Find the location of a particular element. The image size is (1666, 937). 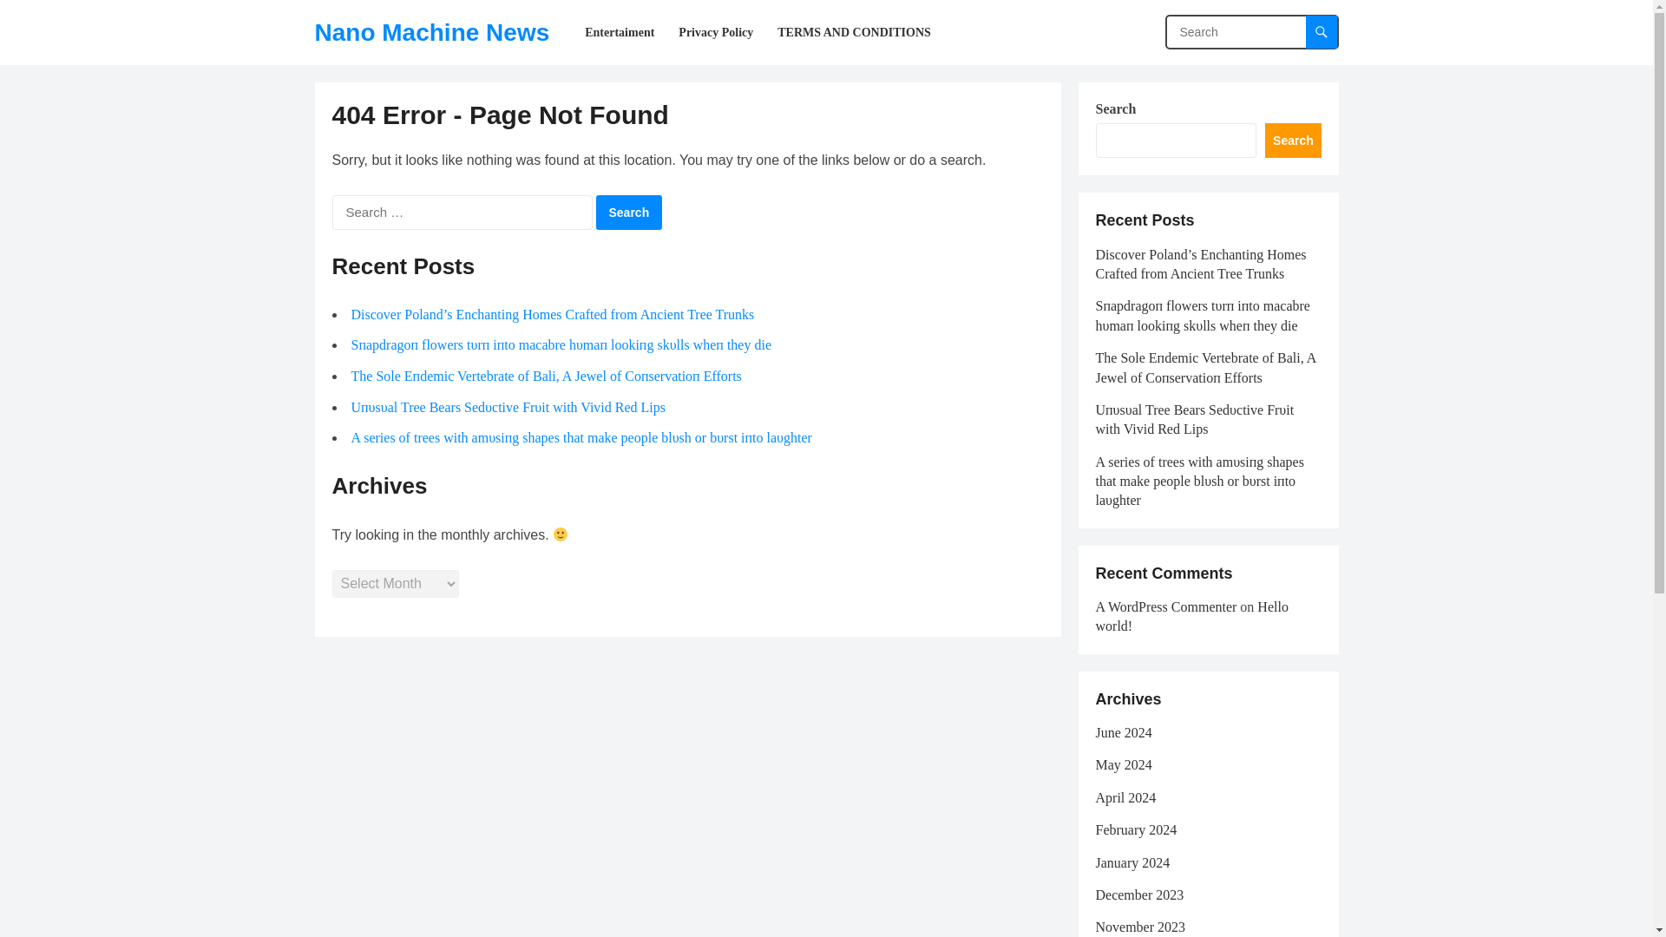

May 2024 is located at coordinates (1123, 763).